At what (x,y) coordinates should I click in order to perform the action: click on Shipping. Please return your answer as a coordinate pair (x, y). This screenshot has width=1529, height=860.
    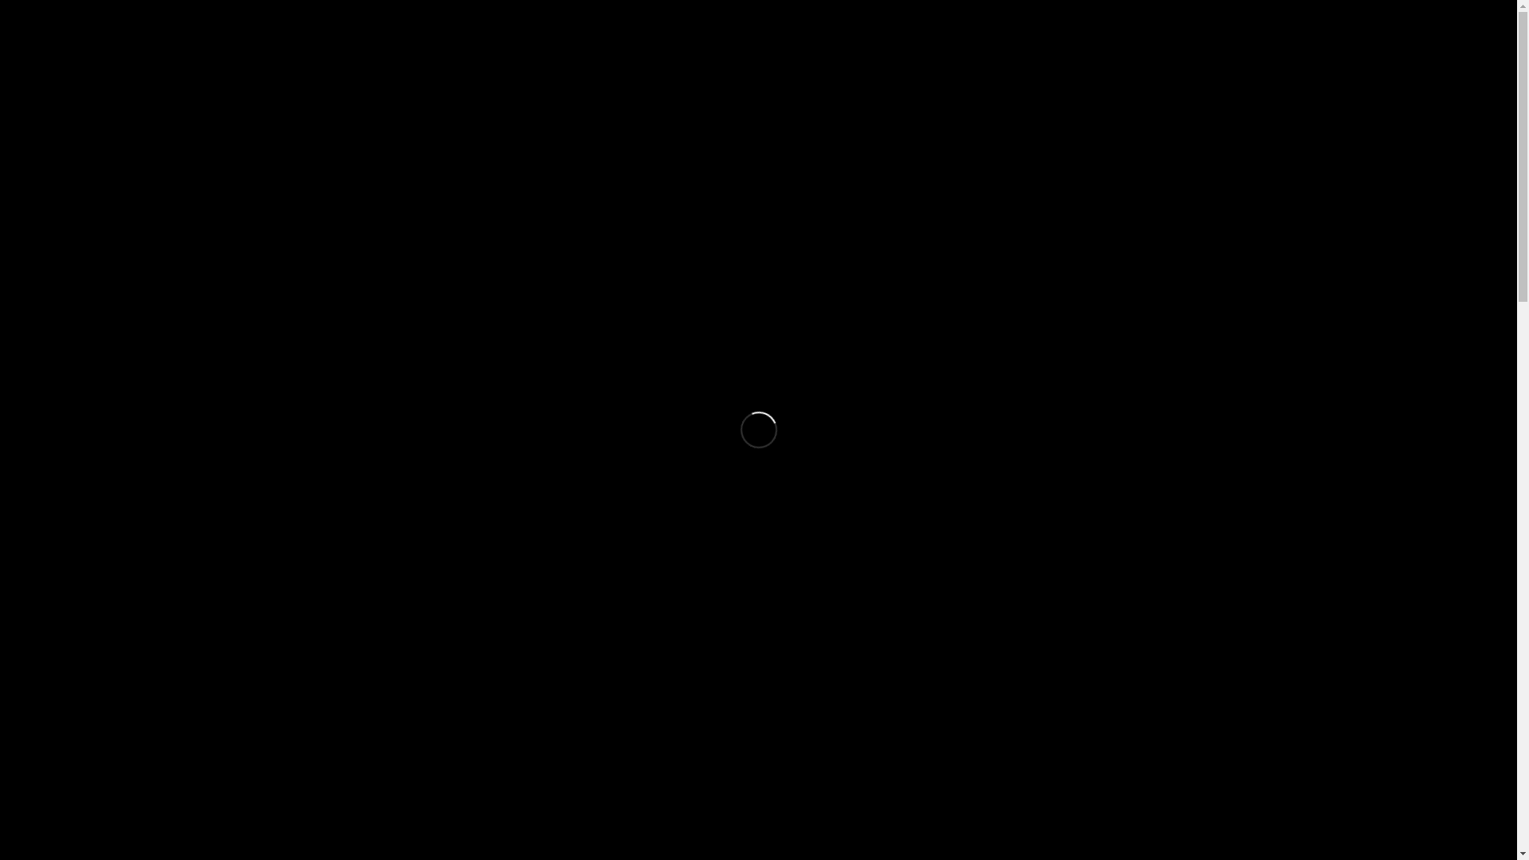
    Looking at the image, I should click on (938, 16).